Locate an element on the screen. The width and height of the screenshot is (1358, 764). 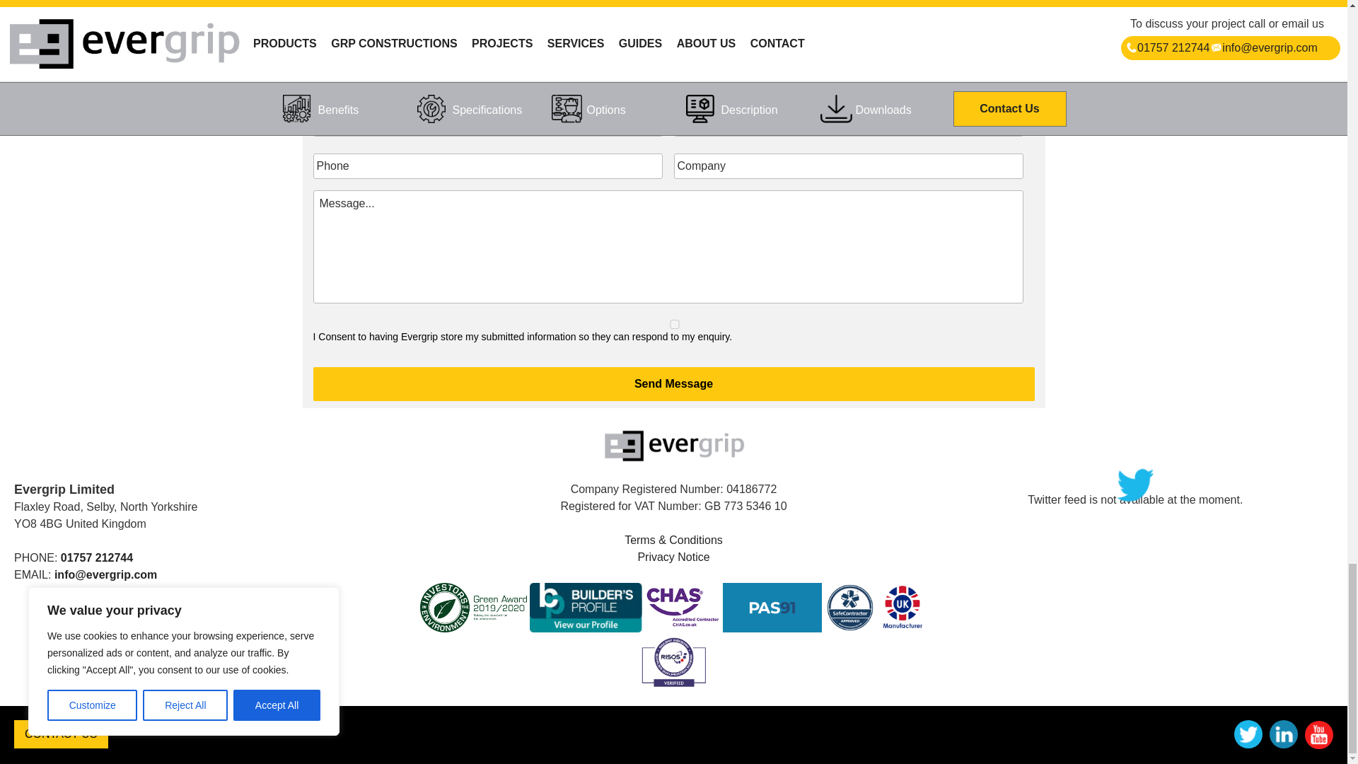
Send Message is located at coordinates (673, 384).